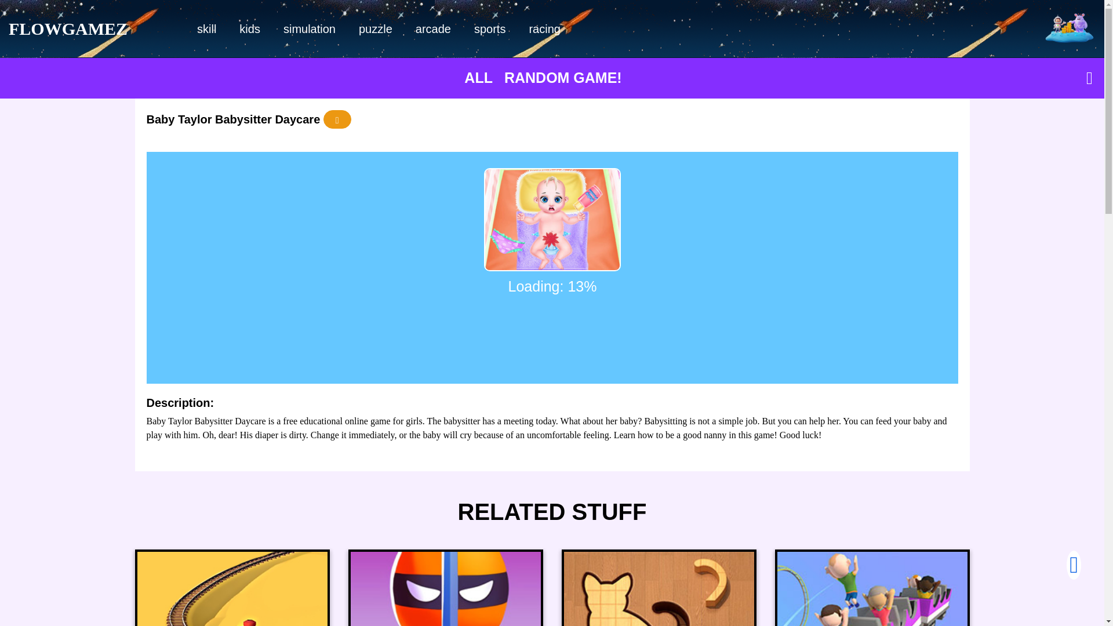 This screenshot has width=1113, height=626. What do you see at coordinates (490, 29) in the screenshot?
I see `sports` at bounding box center [490, 29].